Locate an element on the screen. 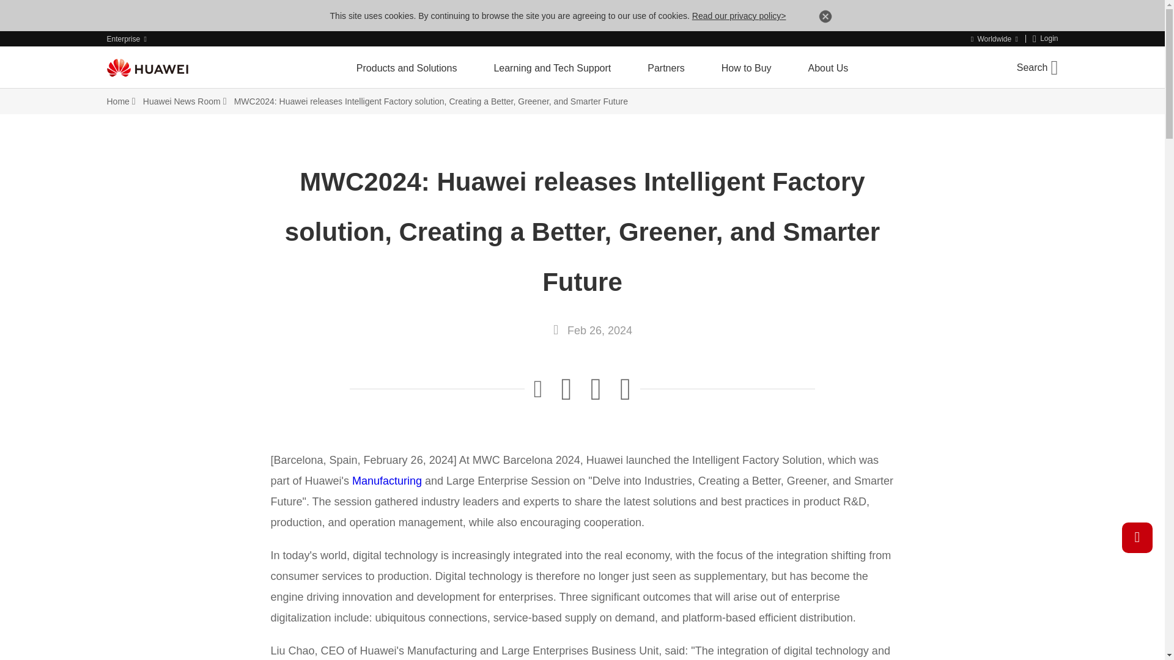 This screenshot has width=1174, height=660. Login is located at coordinates (1046, 39).